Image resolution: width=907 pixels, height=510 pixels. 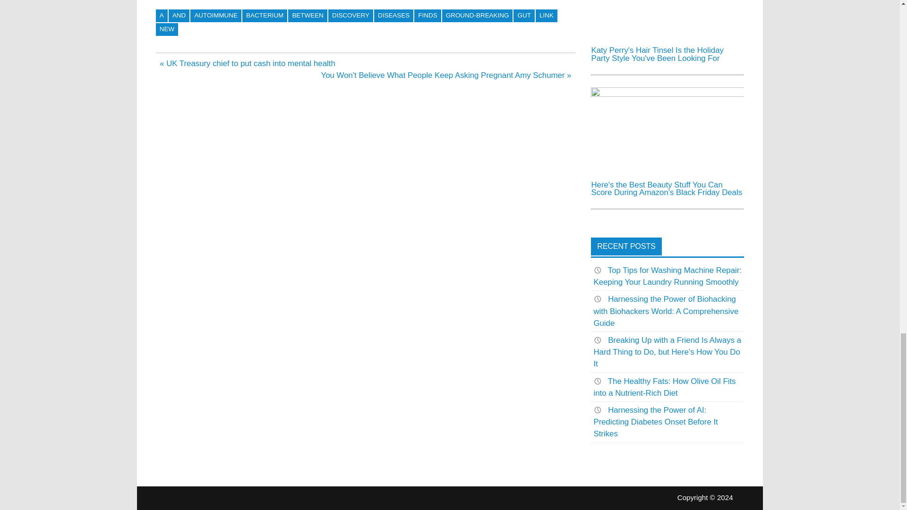 I want to click on FINDS, so click(x=428, y=16).